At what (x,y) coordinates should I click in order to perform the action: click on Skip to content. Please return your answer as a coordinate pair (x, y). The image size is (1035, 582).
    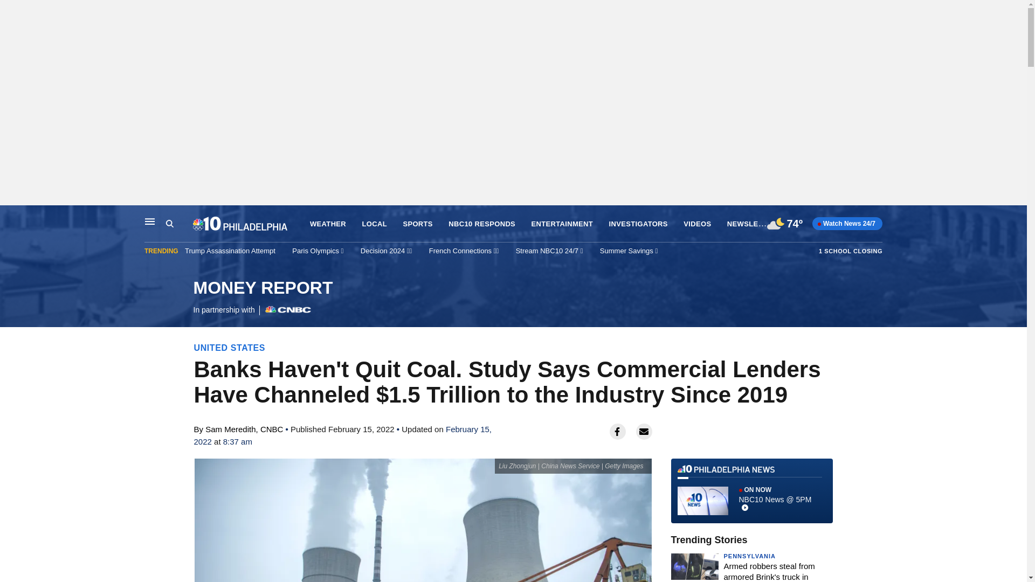
    Looking at the image, I should click on (11, 217).